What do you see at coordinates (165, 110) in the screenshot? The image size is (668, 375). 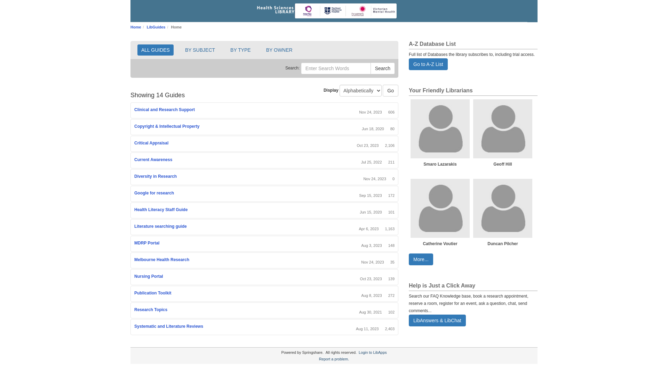 I see `Clinical and Research Support` at bounding box center [165, 110].